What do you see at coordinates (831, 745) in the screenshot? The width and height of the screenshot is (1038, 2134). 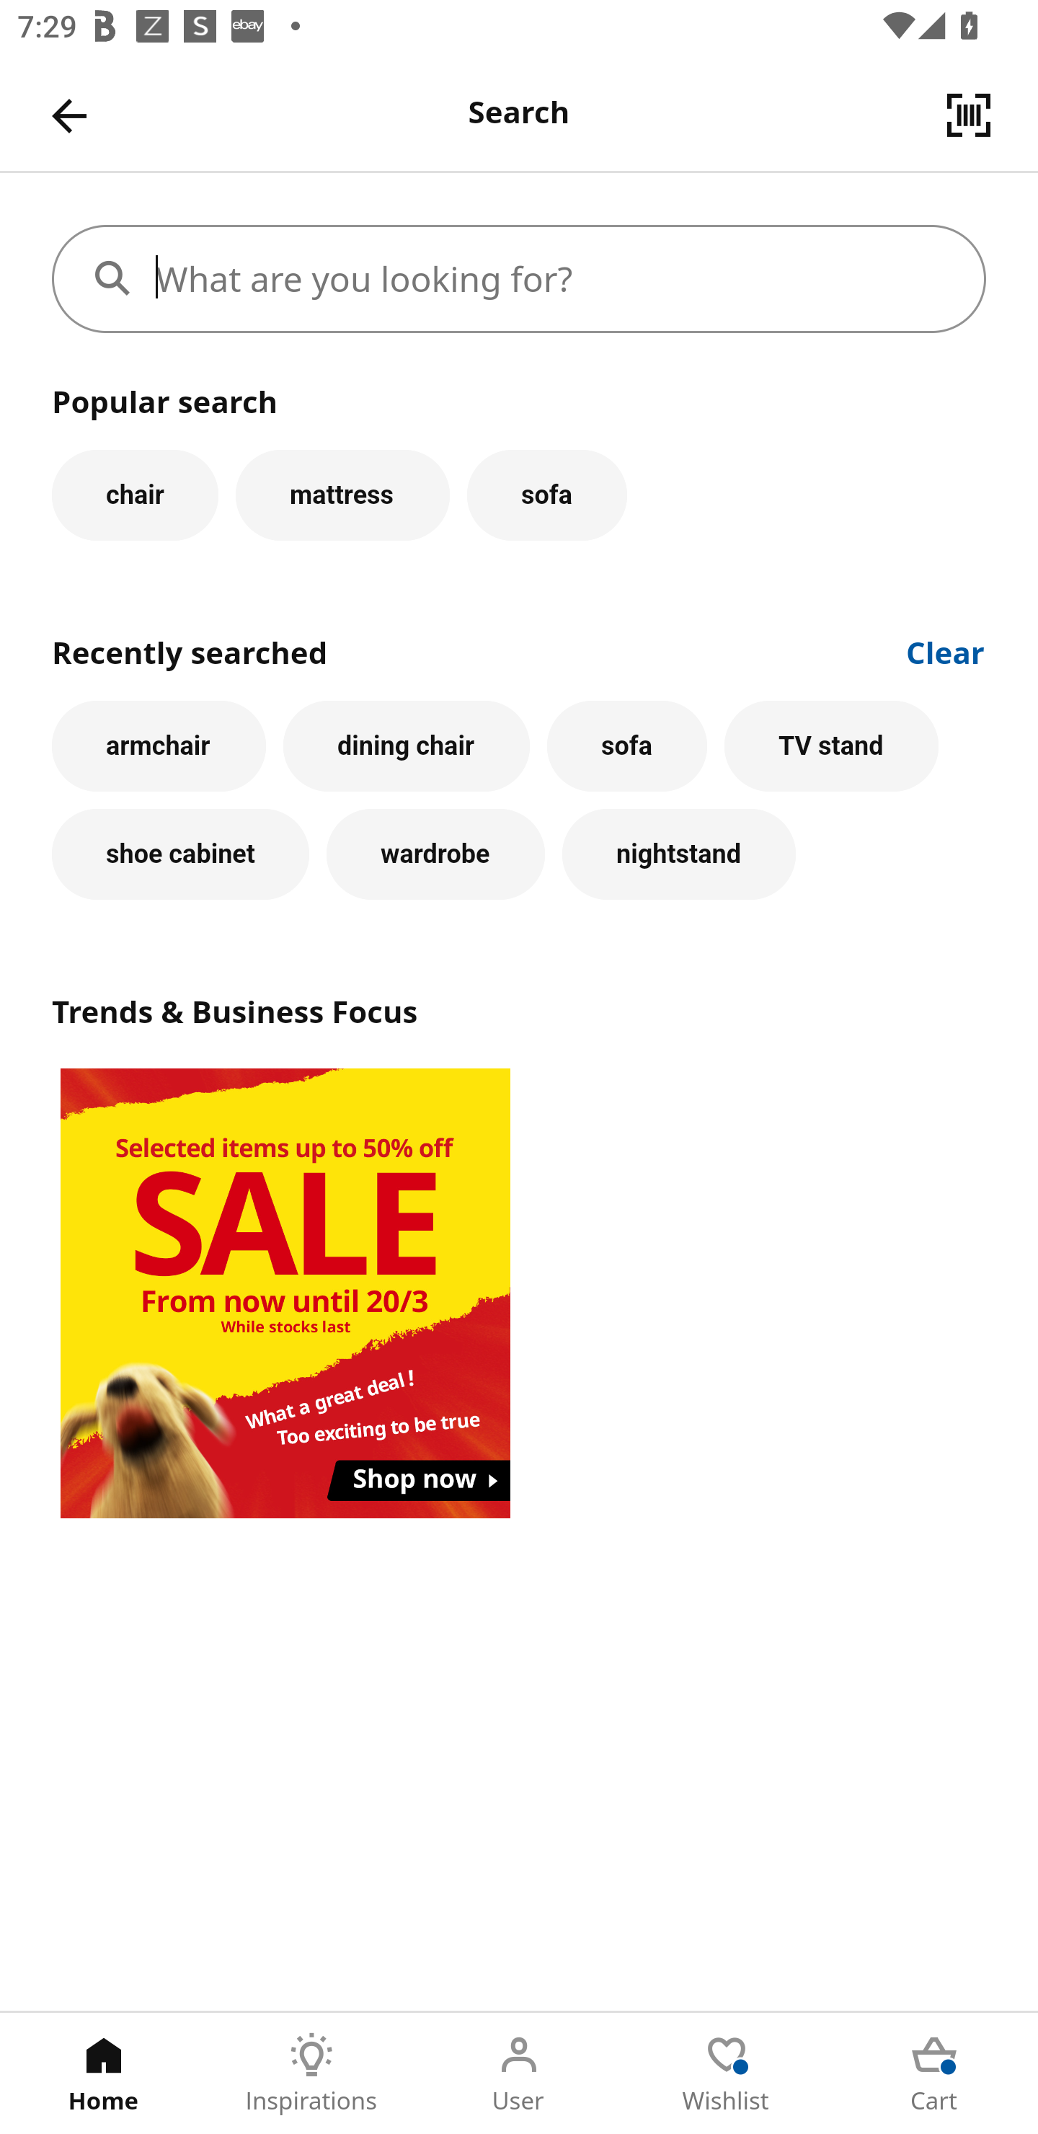 I see `TV stand` at bounding box center [831, 745].